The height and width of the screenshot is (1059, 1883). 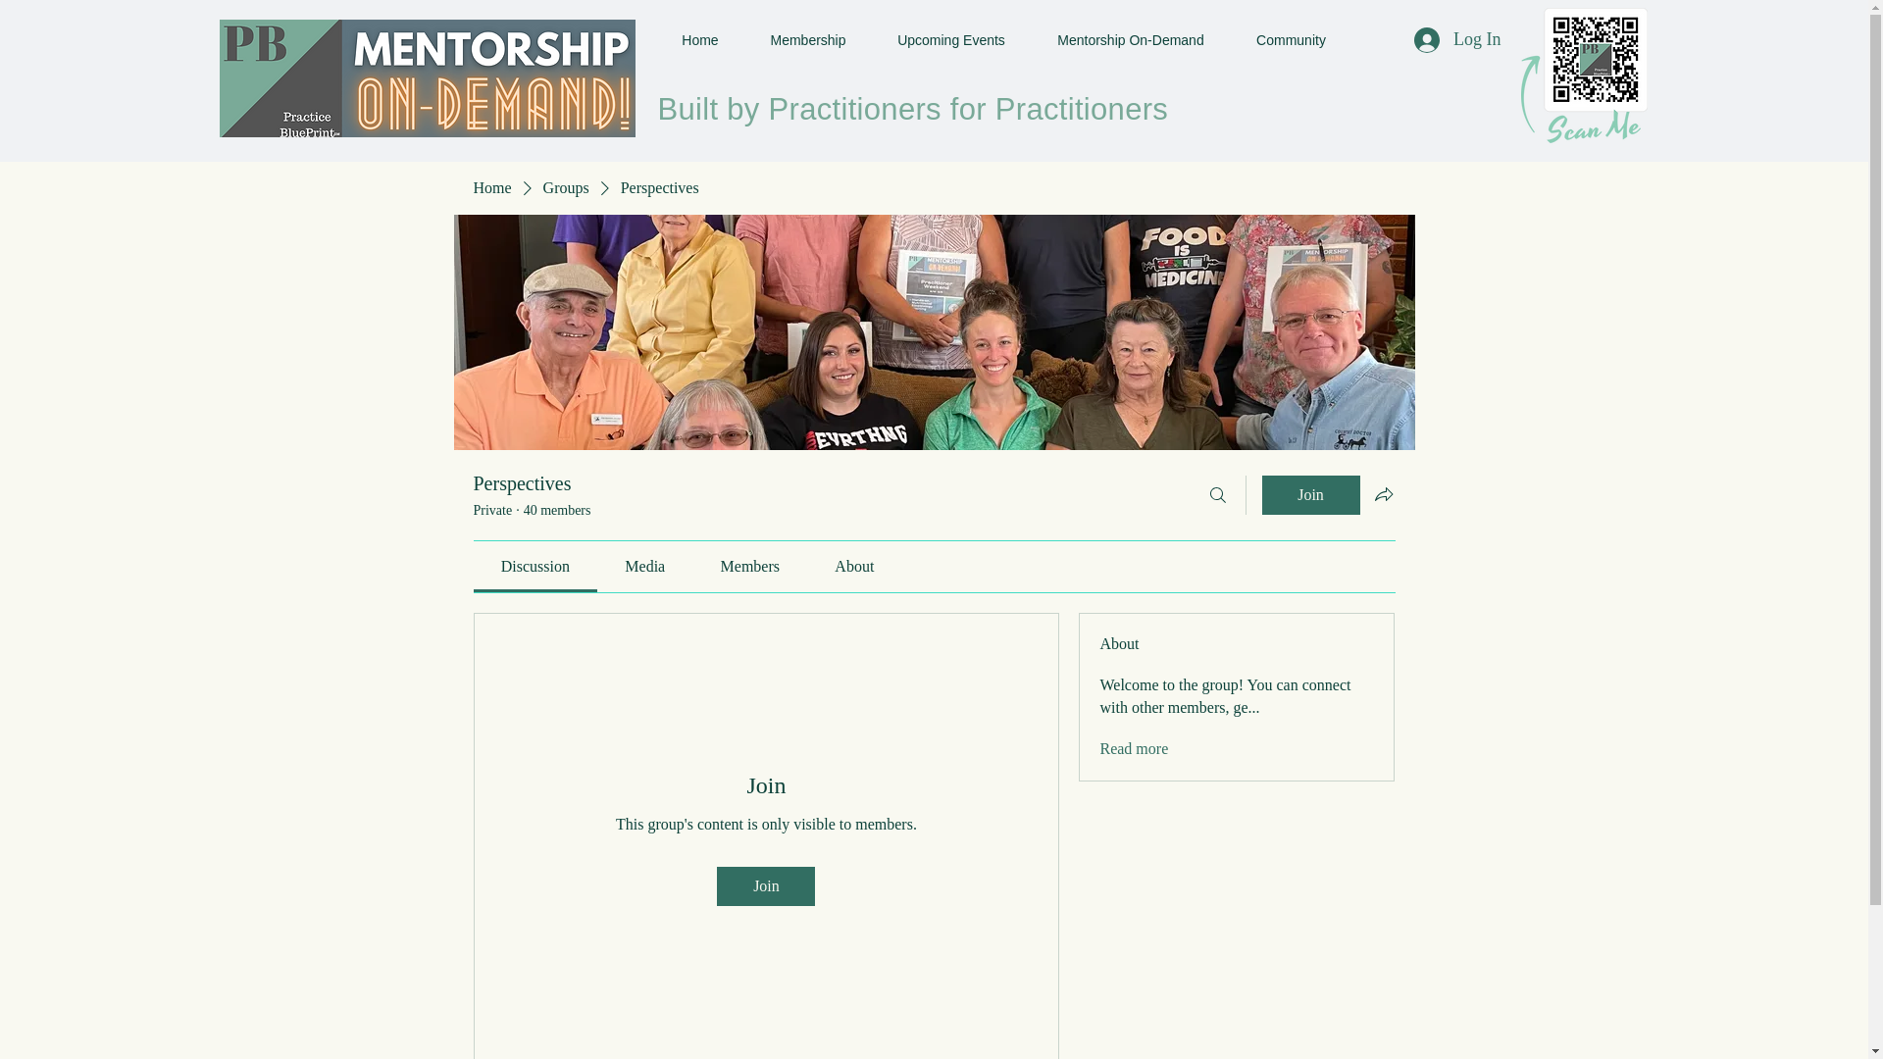 What do you see at coordinates (490, 188) in the screenshot?
I see `Home` at bounding box center [490, 188].